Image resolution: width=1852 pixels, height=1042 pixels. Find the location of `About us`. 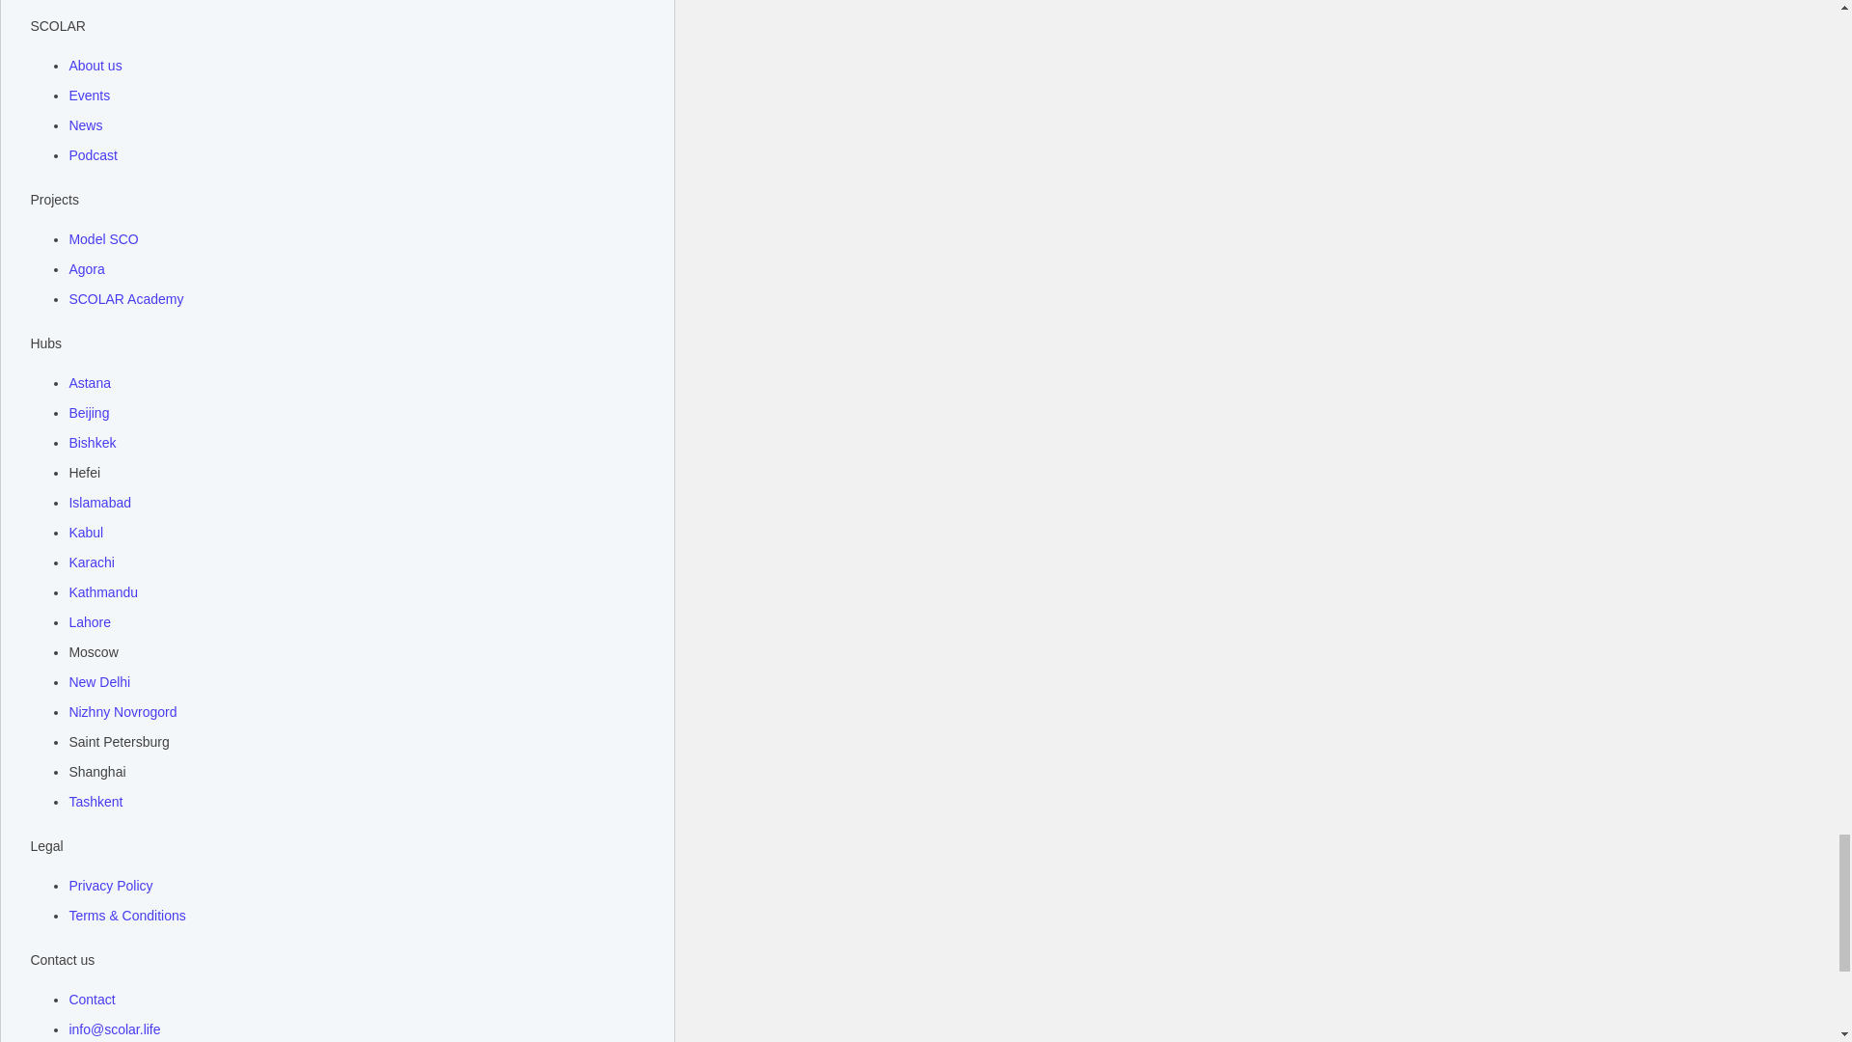

About us is located at coordinates (95, 66).